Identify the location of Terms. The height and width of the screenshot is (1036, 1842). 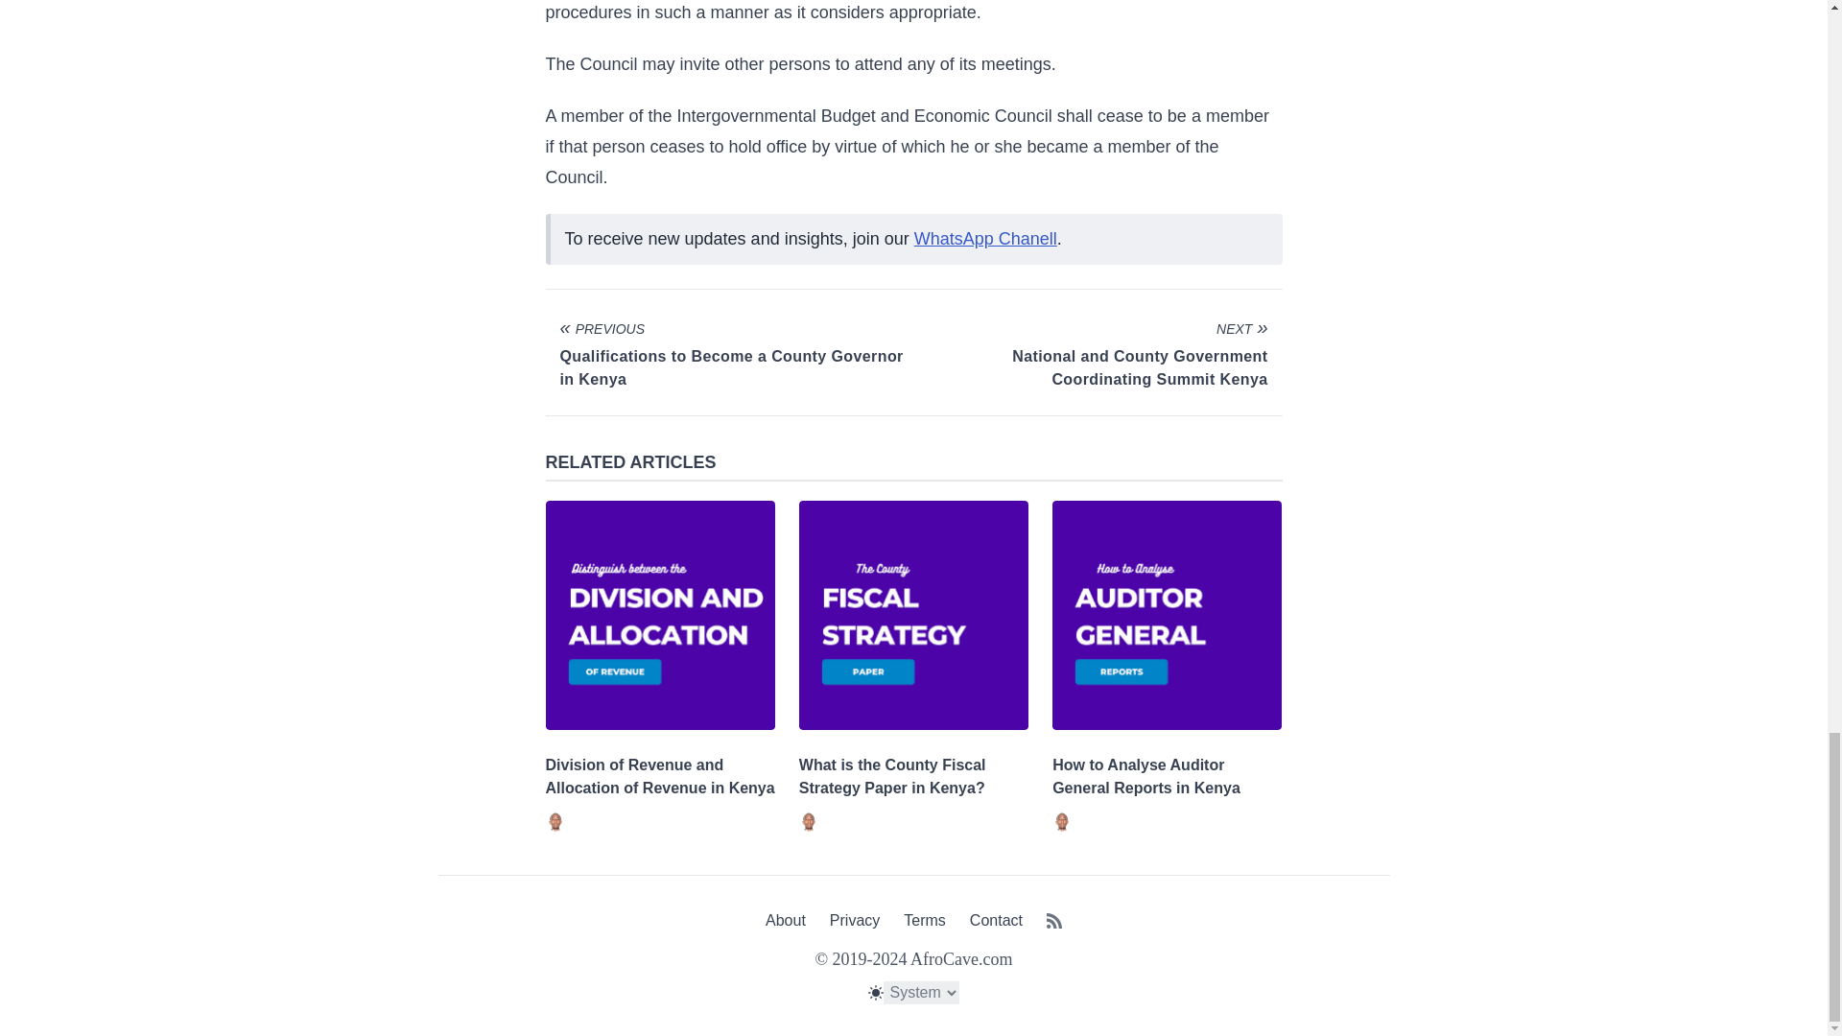
(925, 920).